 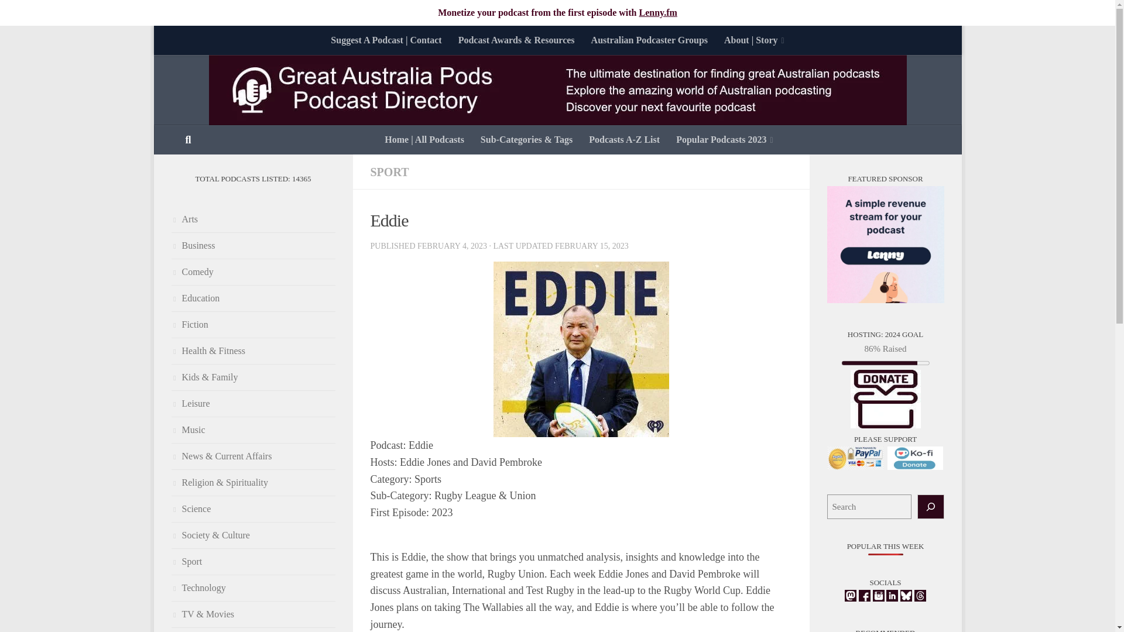 What do you see at coordinates (389, 171) in the screenshot?
I see `SPORT` at bounding box center [389, 171].